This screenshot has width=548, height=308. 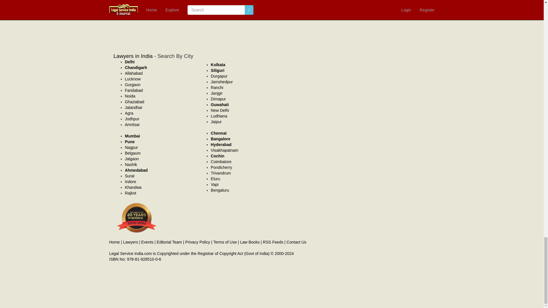 What do you see at coordinates (129, 113) in the screenshot?
I see `lawyers in Agra` at bounding box center [129, 113].